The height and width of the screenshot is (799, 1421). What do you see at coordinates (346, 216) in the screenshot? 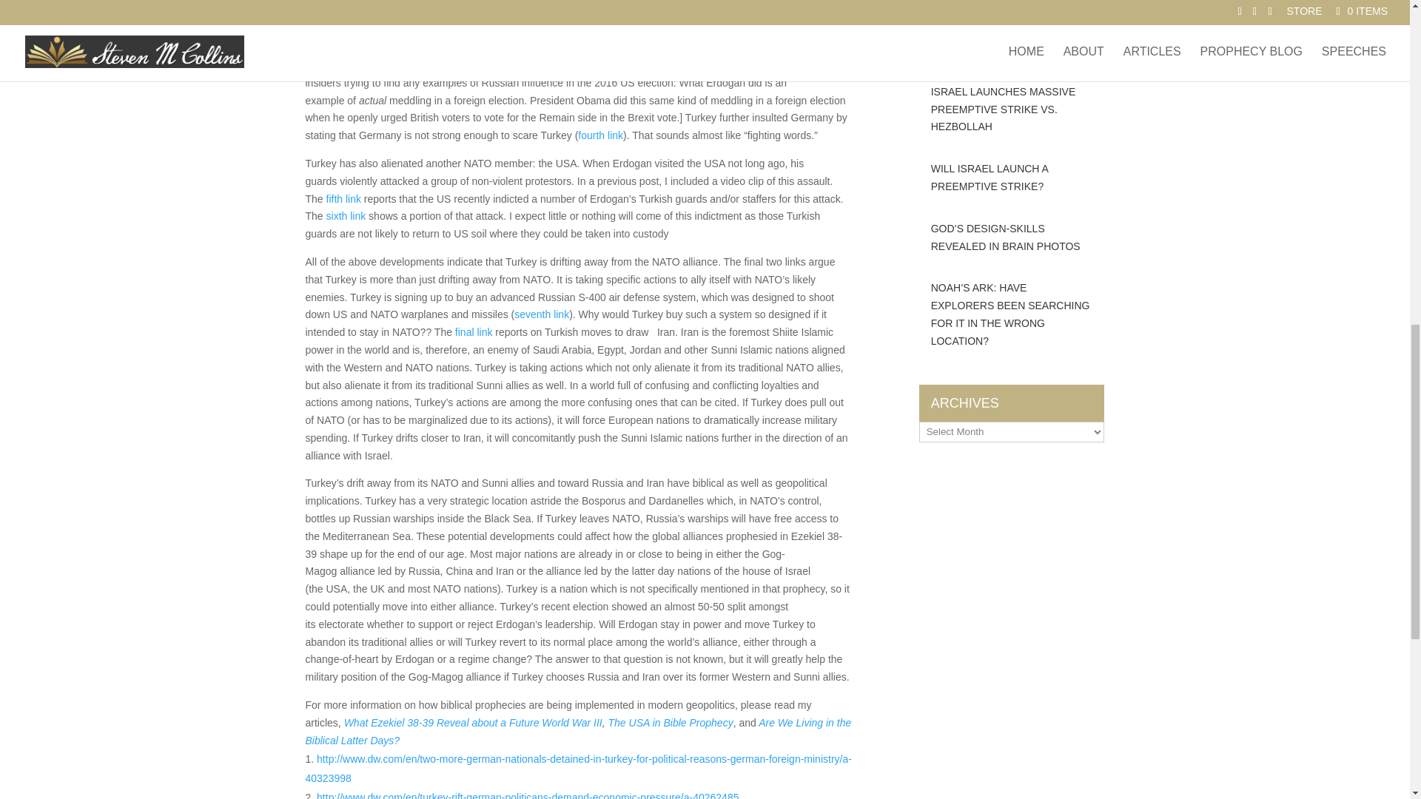
I see `sixth link` at bounding box center [346, 216].